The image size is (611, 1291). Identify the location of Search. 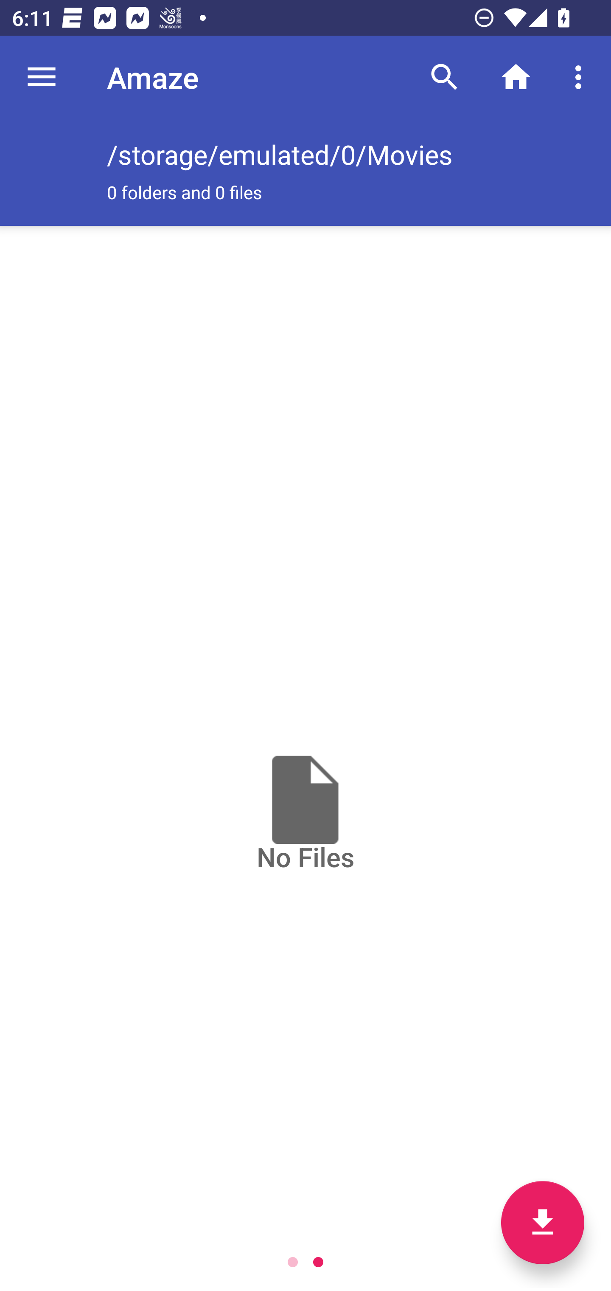
(444, 77).